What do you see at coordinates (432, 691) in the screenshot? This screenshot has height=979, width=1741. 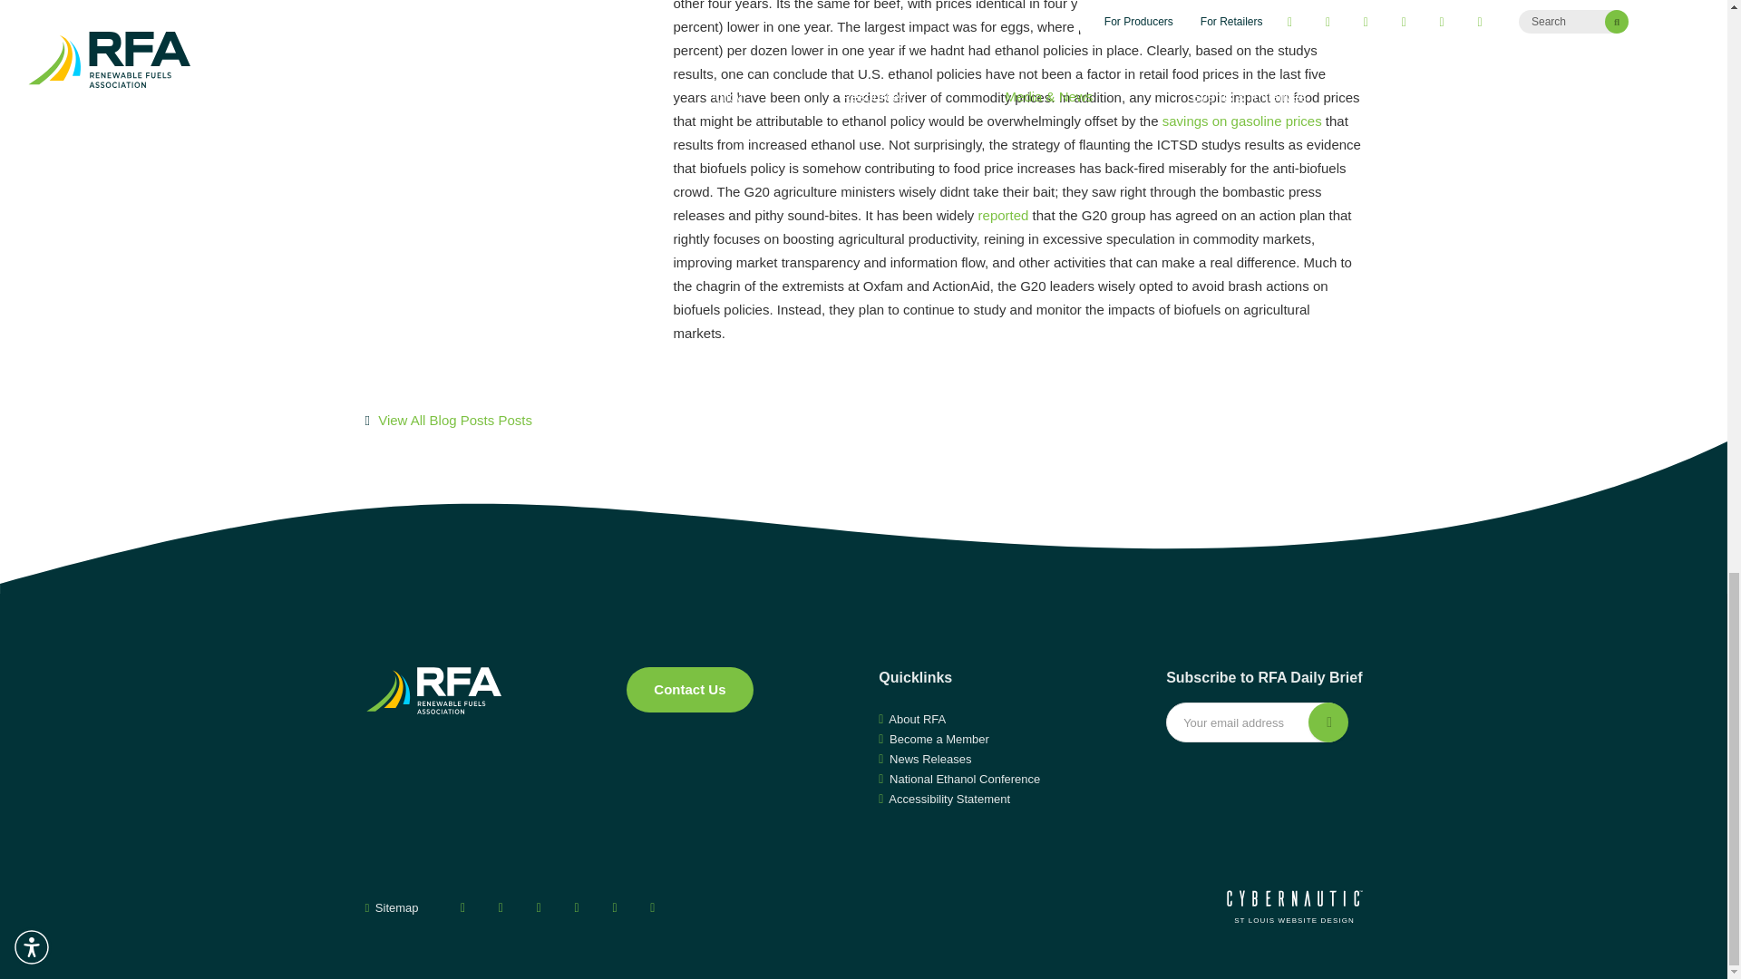 I see `Home` at bounding box center [432, 691].